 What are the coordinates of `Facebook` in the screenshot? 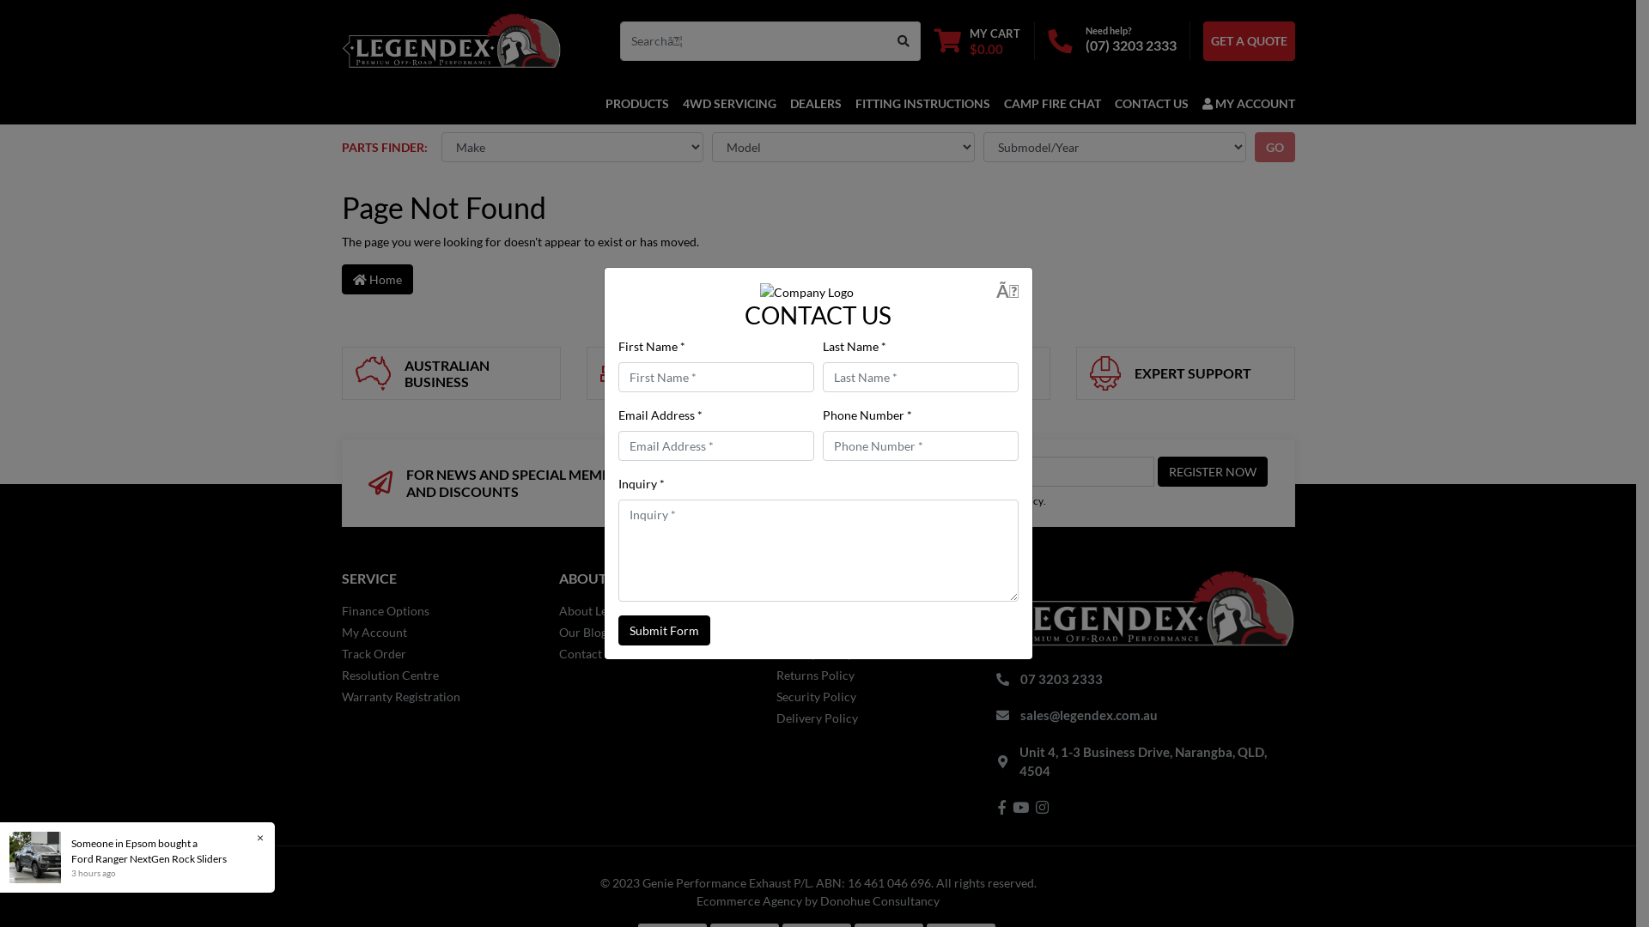 It's located at (1001, 807).